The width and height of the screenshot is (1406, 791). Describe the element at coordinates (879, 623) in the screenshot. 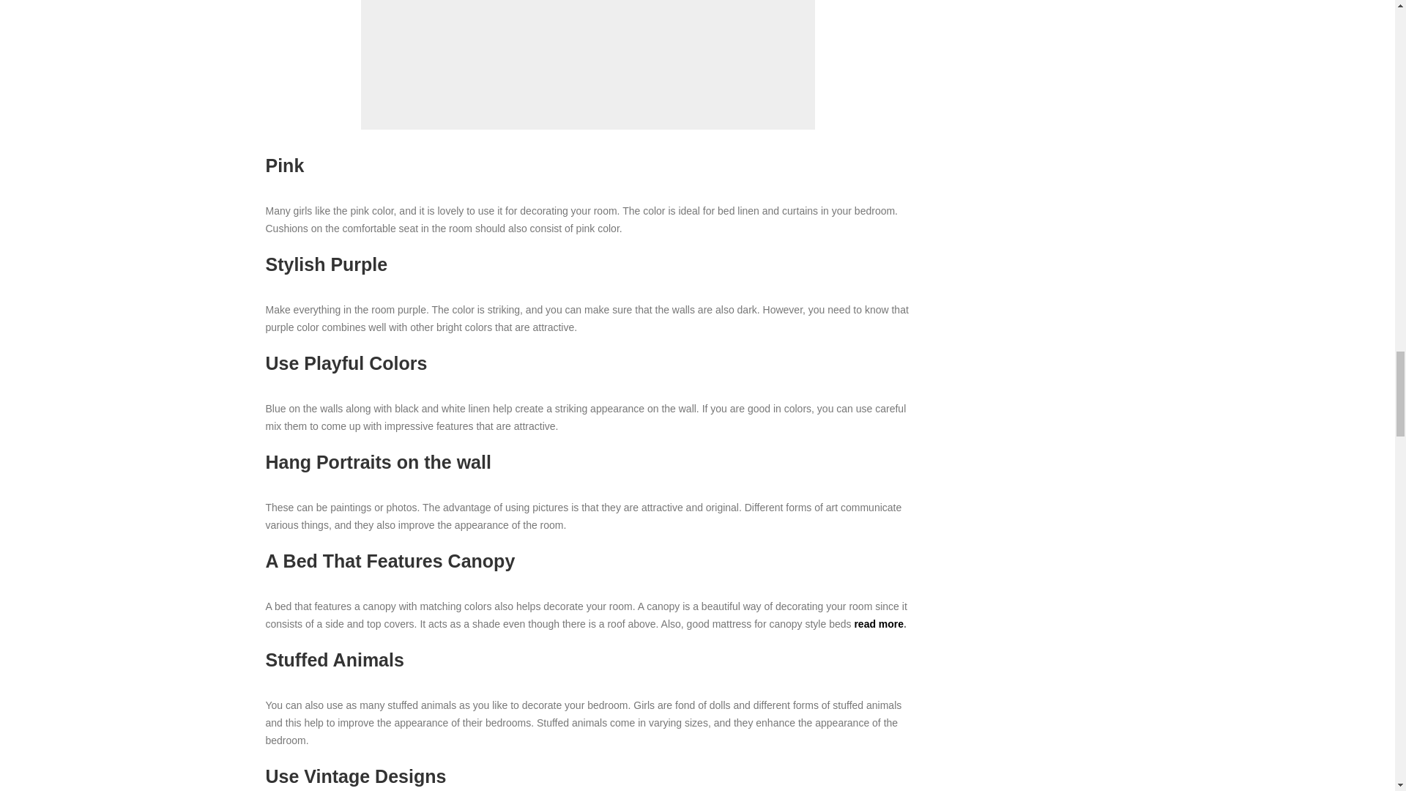

I see `read more` at that location.